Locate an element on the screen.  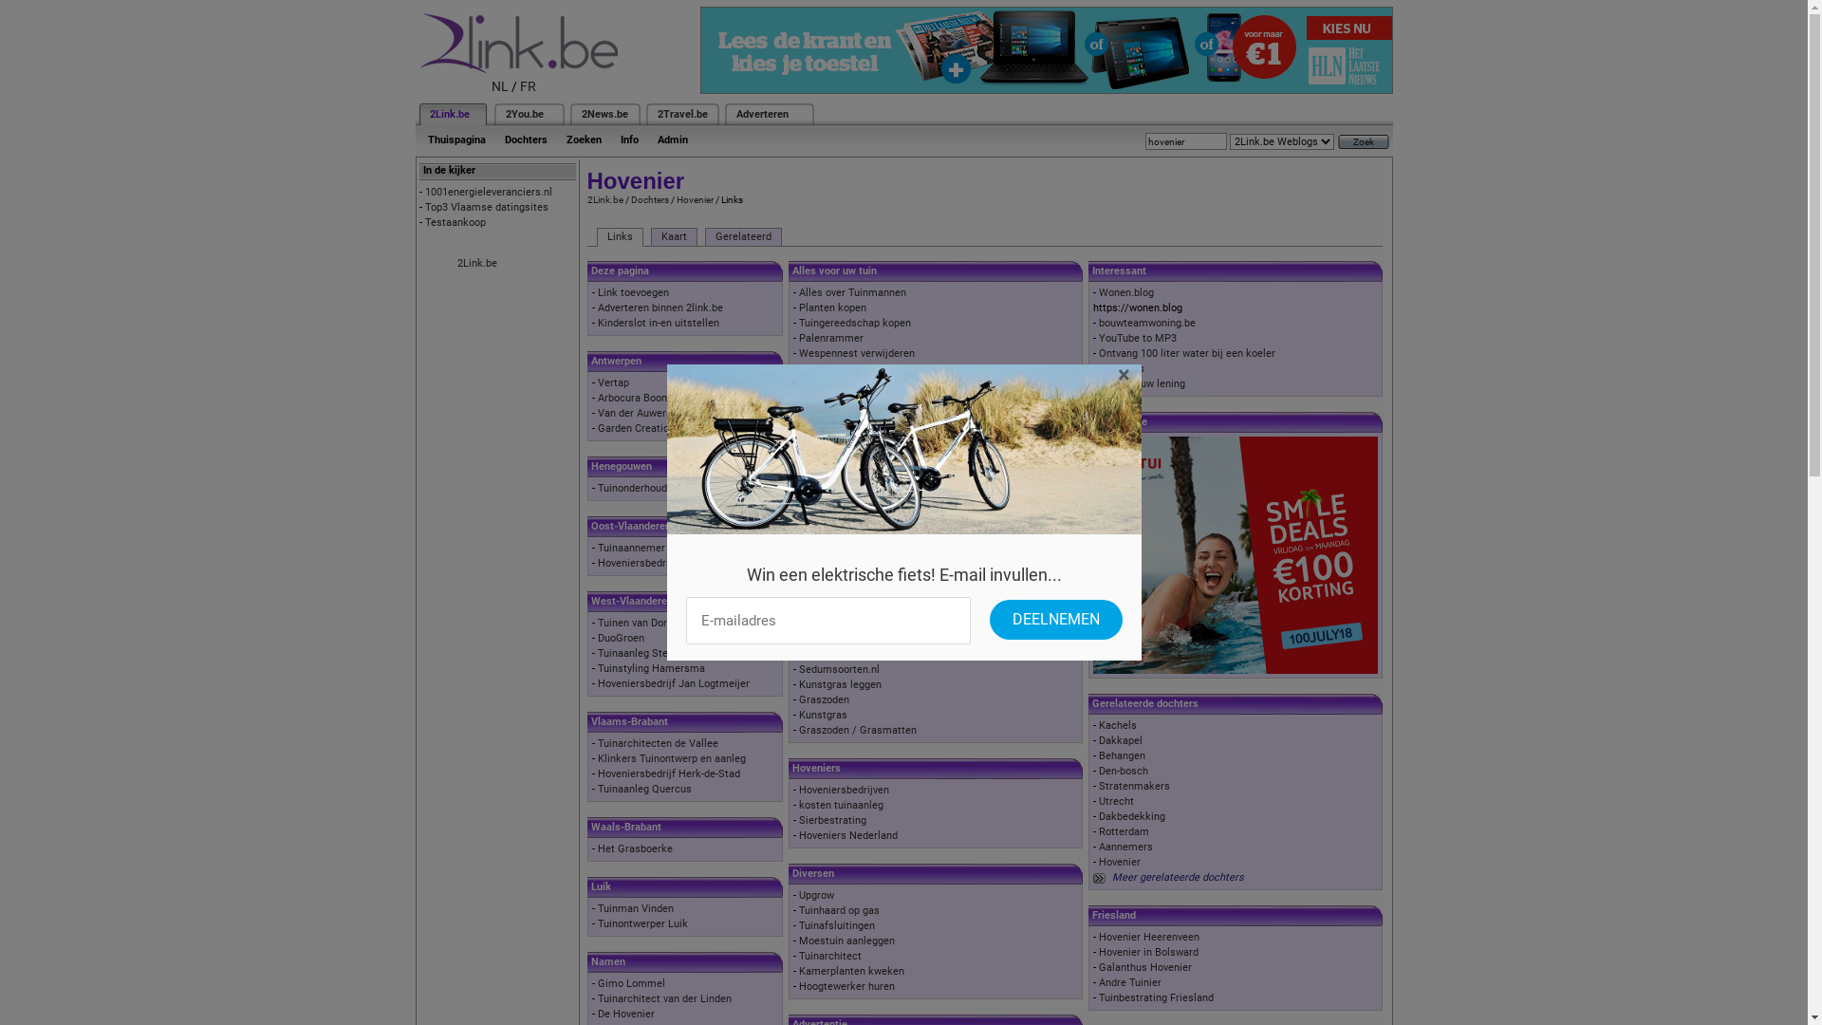
Tuinstyling Hamersma is located at coordinates (651, 668).